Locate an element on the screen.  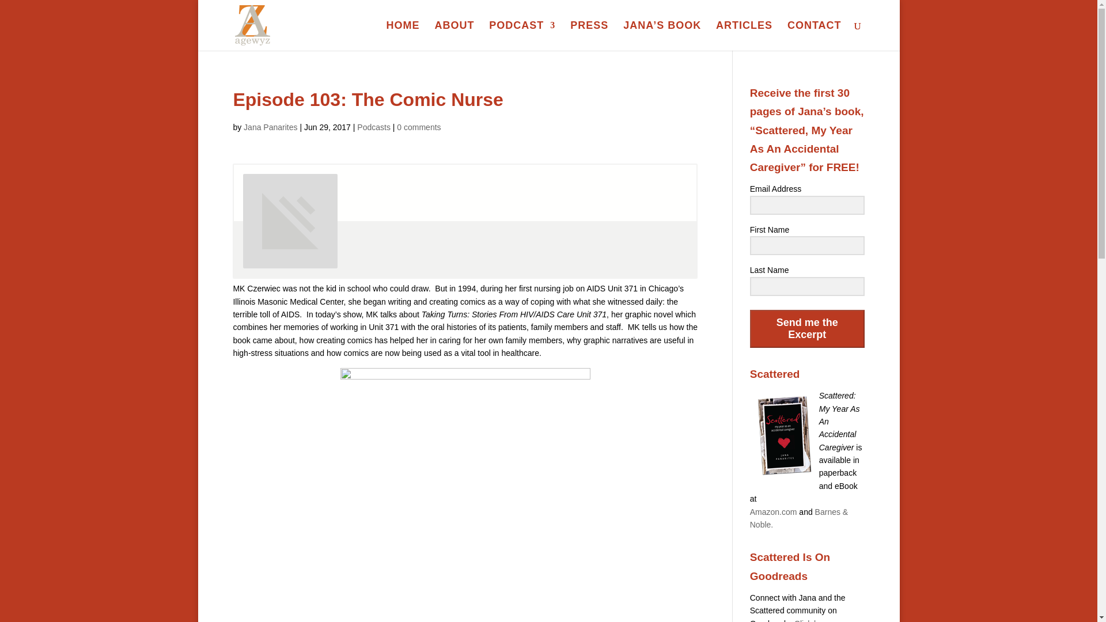
HOME is located at coordinates (403, 36).